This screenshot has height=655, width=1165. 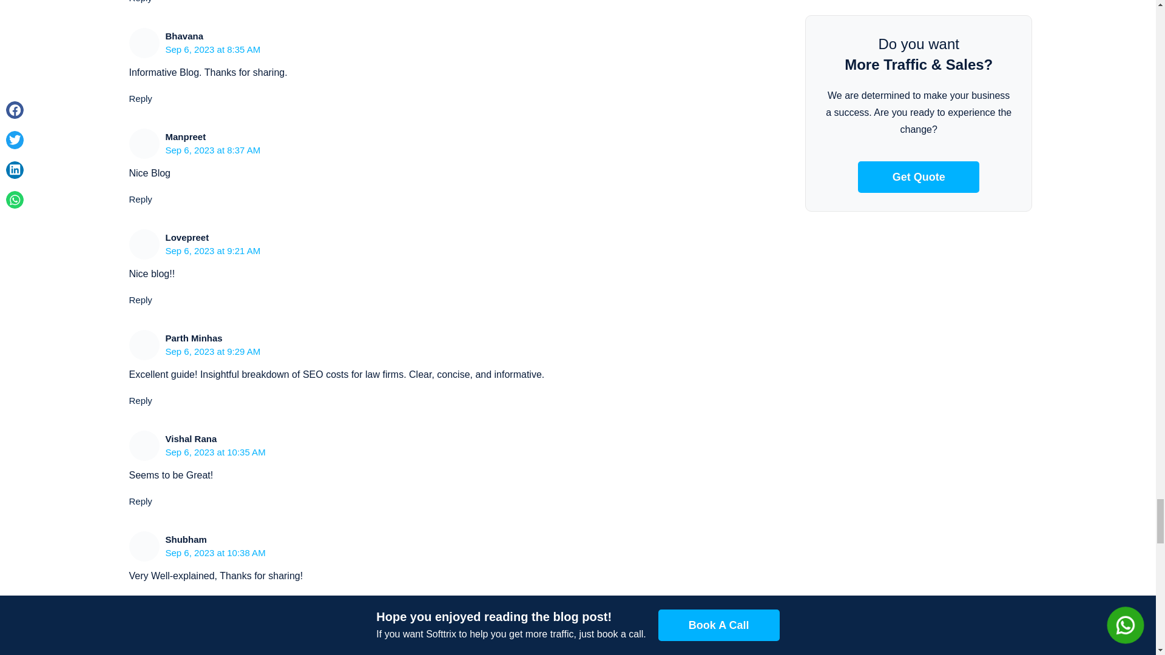 What do you see at coordinates (140, 400) in the screenshot?
I see `Reply` at bounding box center [140, 400].